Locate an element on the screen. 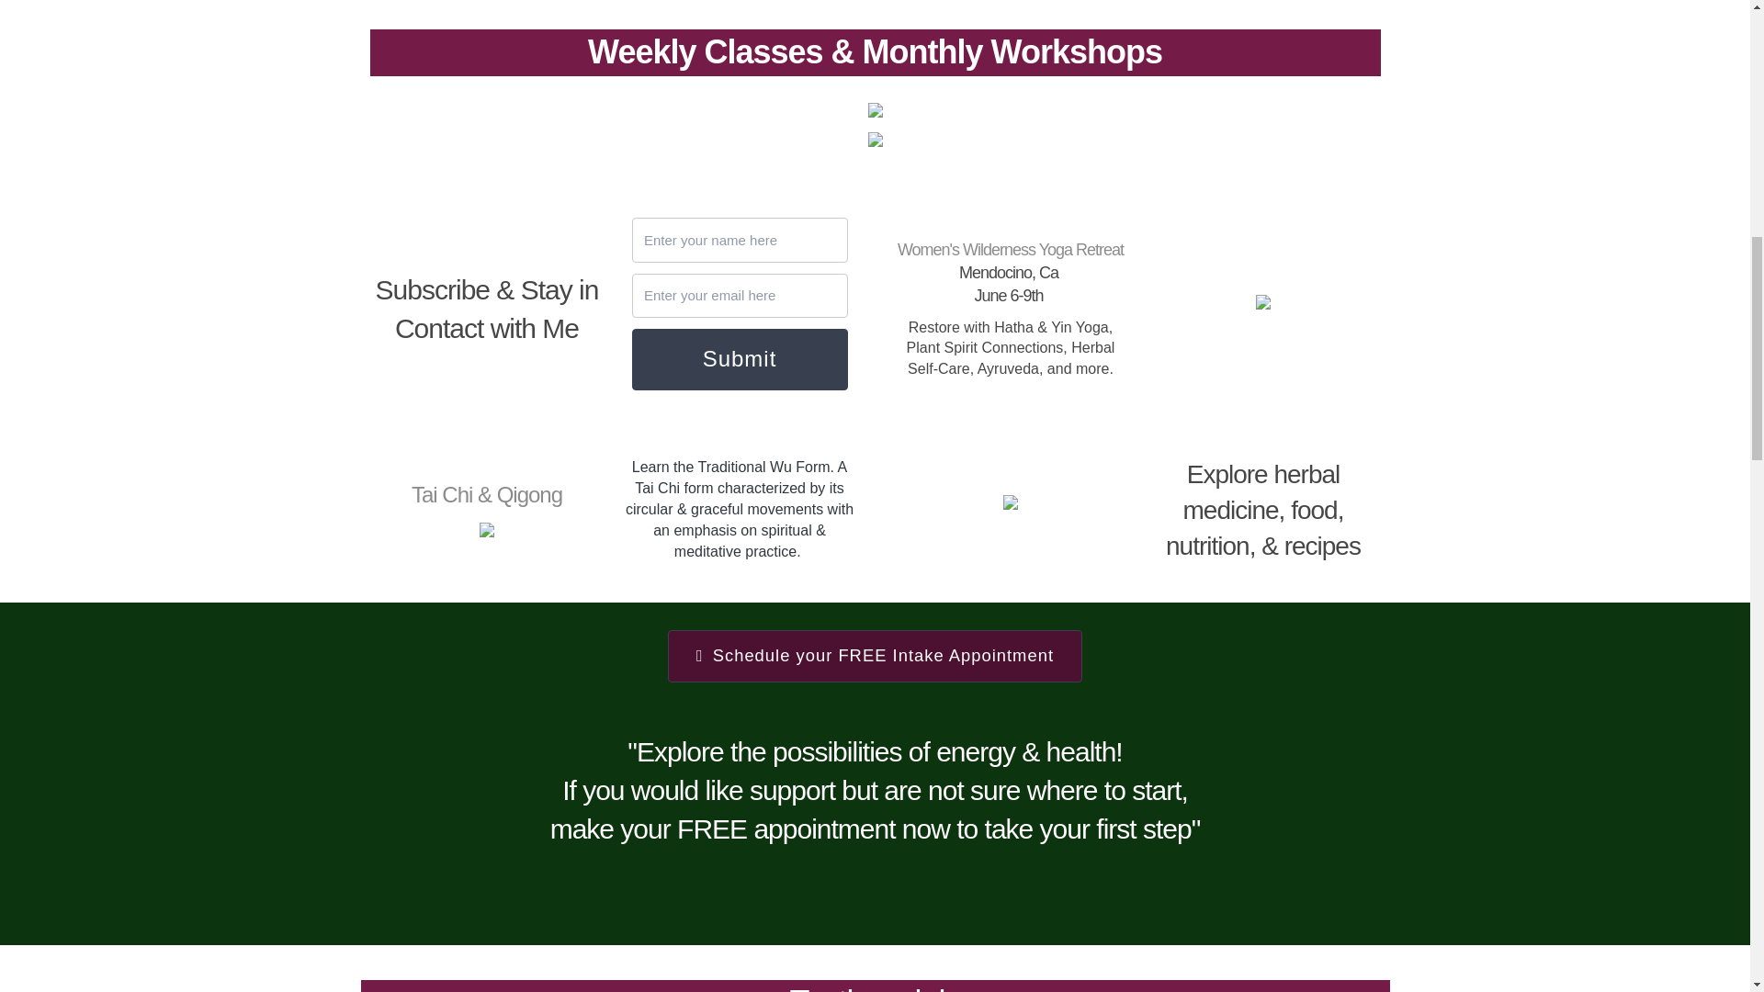 This screenshot has width=1764, height=992. Submit is located at coordinates (740, 358).